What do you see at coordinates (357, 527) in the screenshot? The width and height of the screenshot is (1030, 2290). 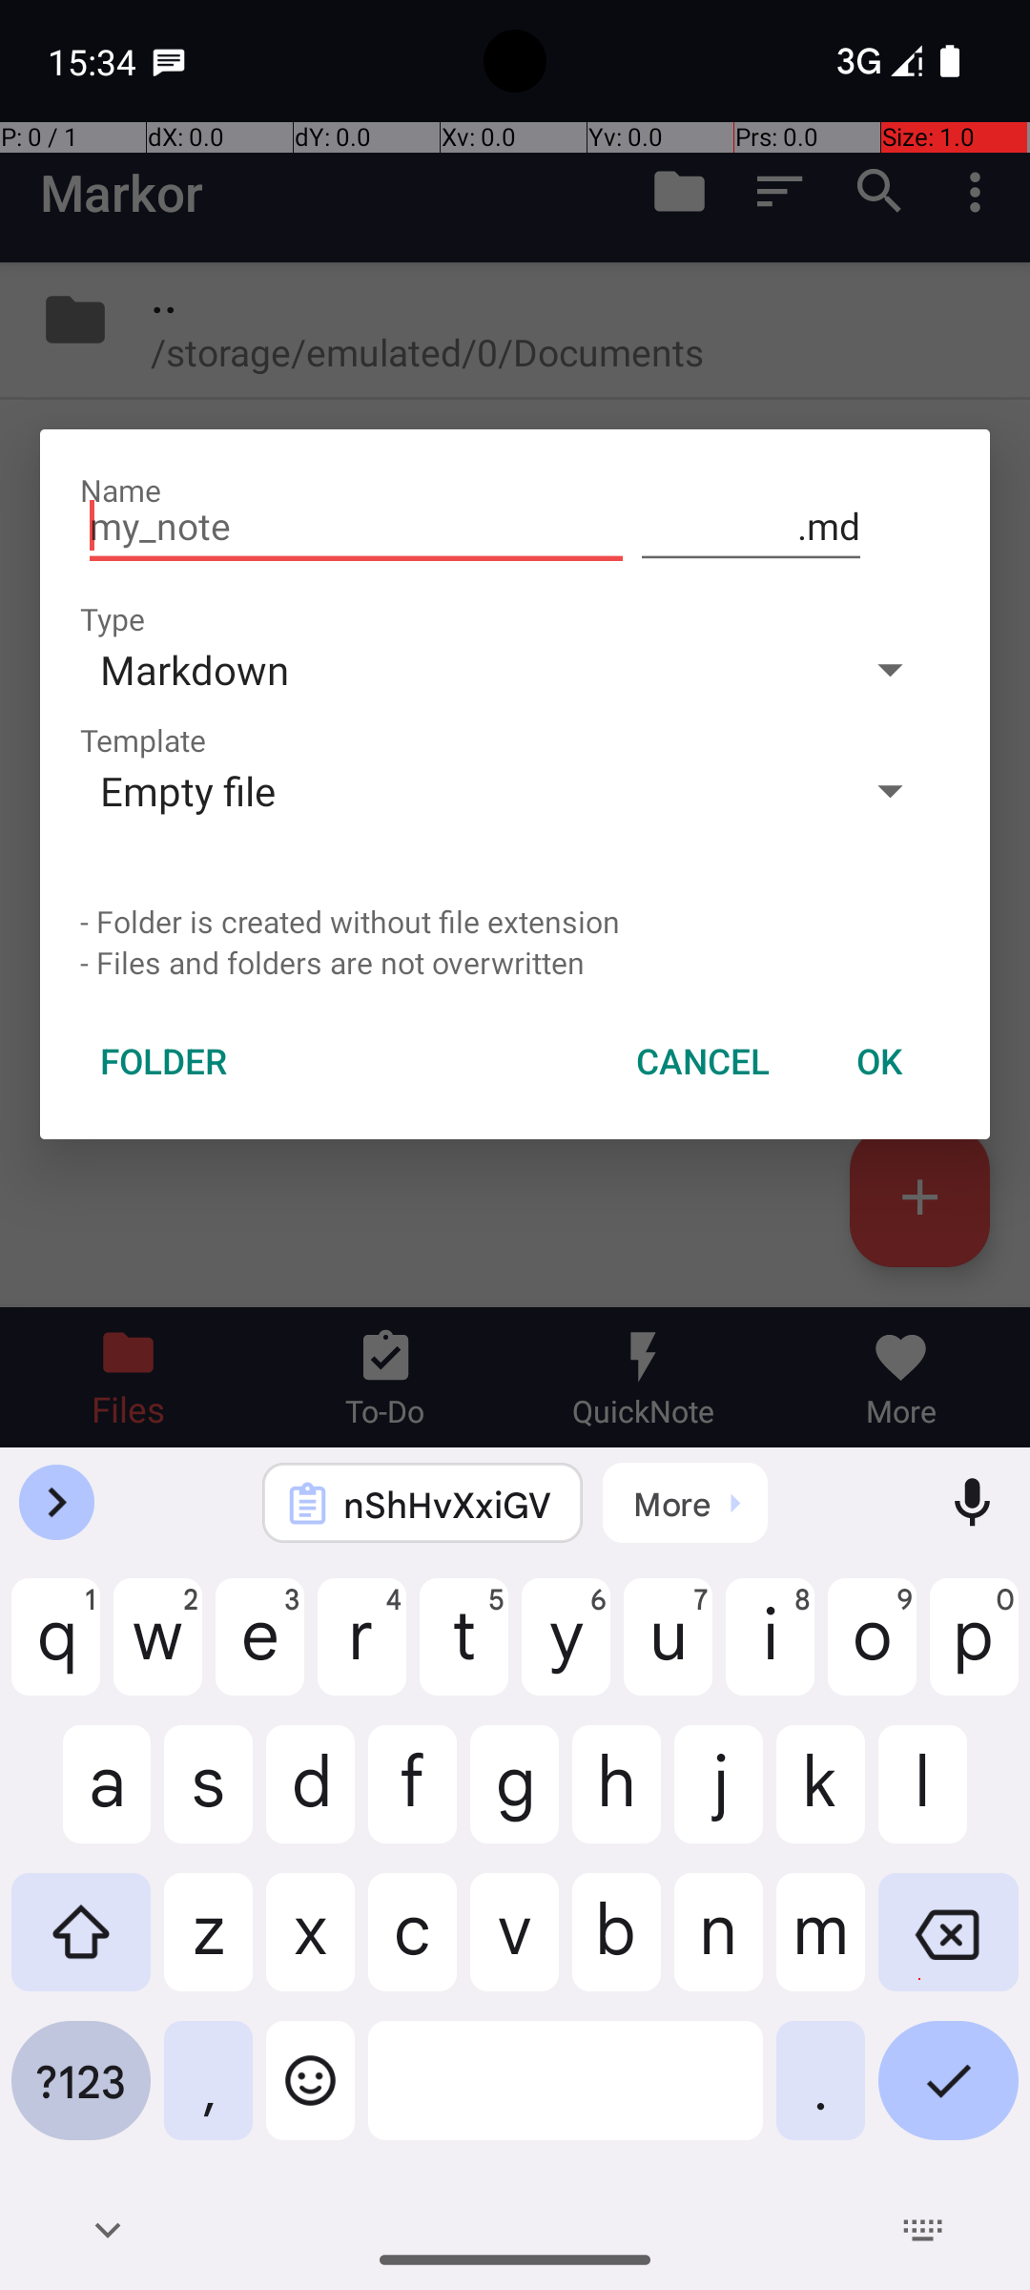 I see `my_note` at bounding box center [357, 527].